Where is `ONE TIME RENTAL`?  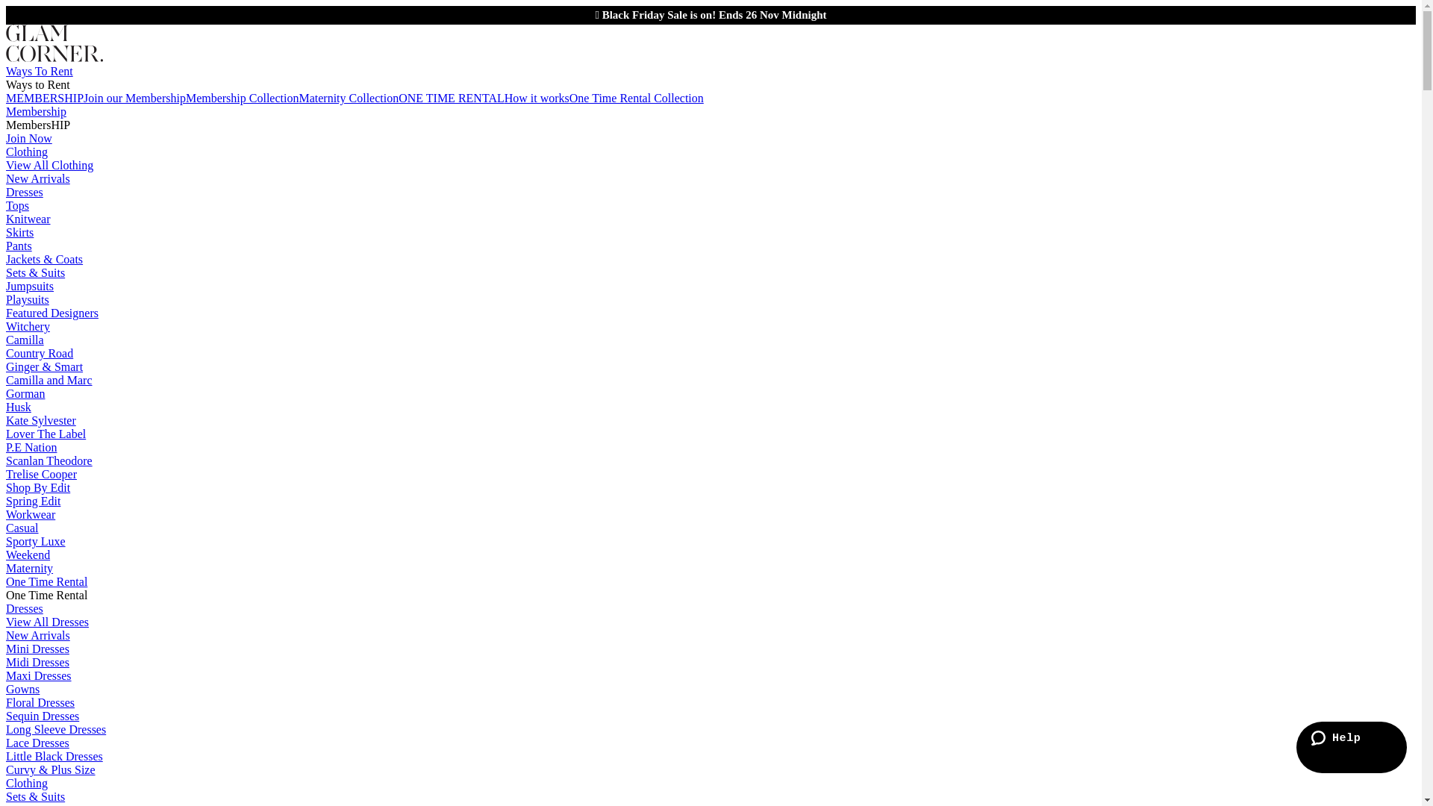
ONE TIME RENTAL is located at coordinates (452, 99).